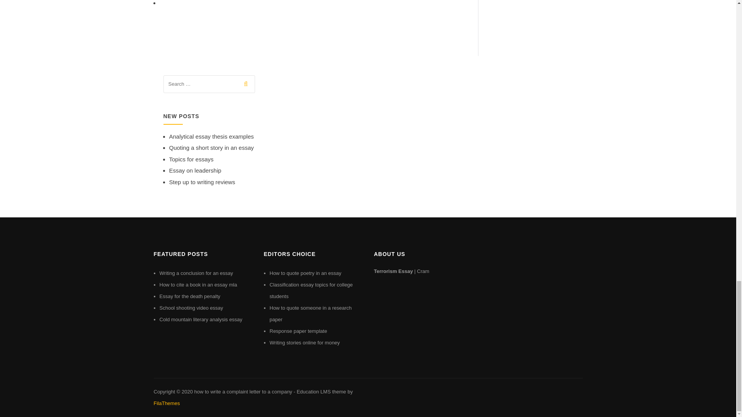 The width and height of the screenshot is (742, 417). Describe the element at coordinates (243, 392) in the screenshot. I see `how to write a complaint letter to a company` at that location.